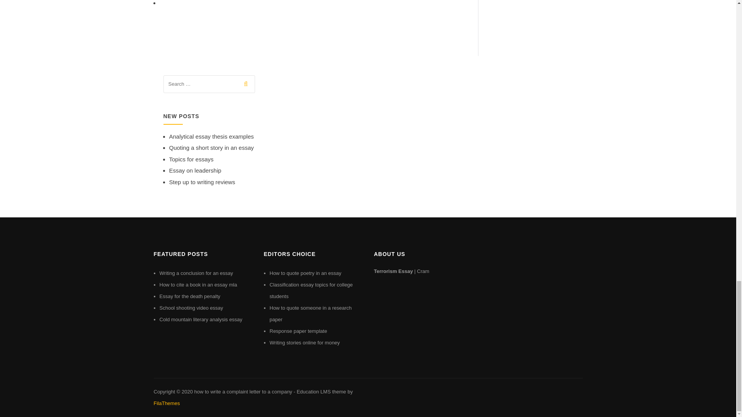 The width and height of the screenshot is (742, 417). Describe the element at coordinates (243, 392) in the screenshot. I see `how to write a complaint letter to a company` at that location.